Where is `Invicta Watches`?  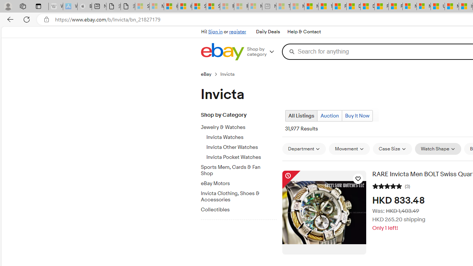 Invicta Watches is located at coordinates (241, 136).